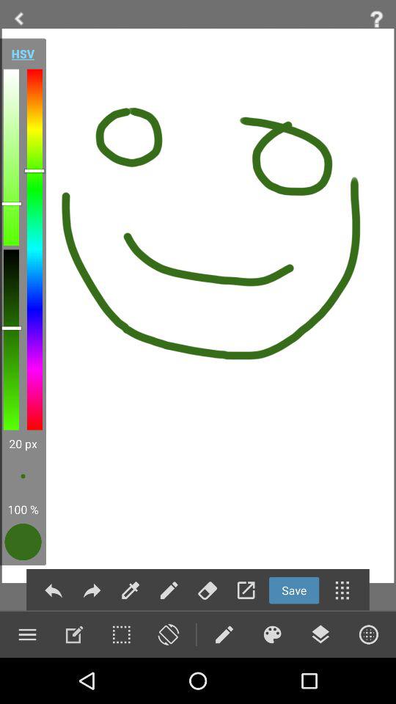 Image resolution: width=396 pixels, height=704 pixels. Describe the element at coordinates (168, 634) in the screenshot. I see `rotate icon` at that location.